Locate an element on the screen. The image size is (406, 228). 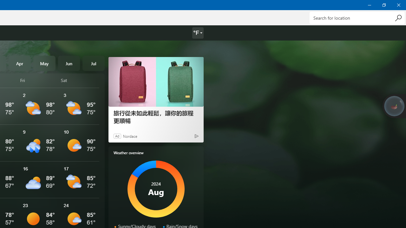
Search for location is located at coordinates (357, 18).